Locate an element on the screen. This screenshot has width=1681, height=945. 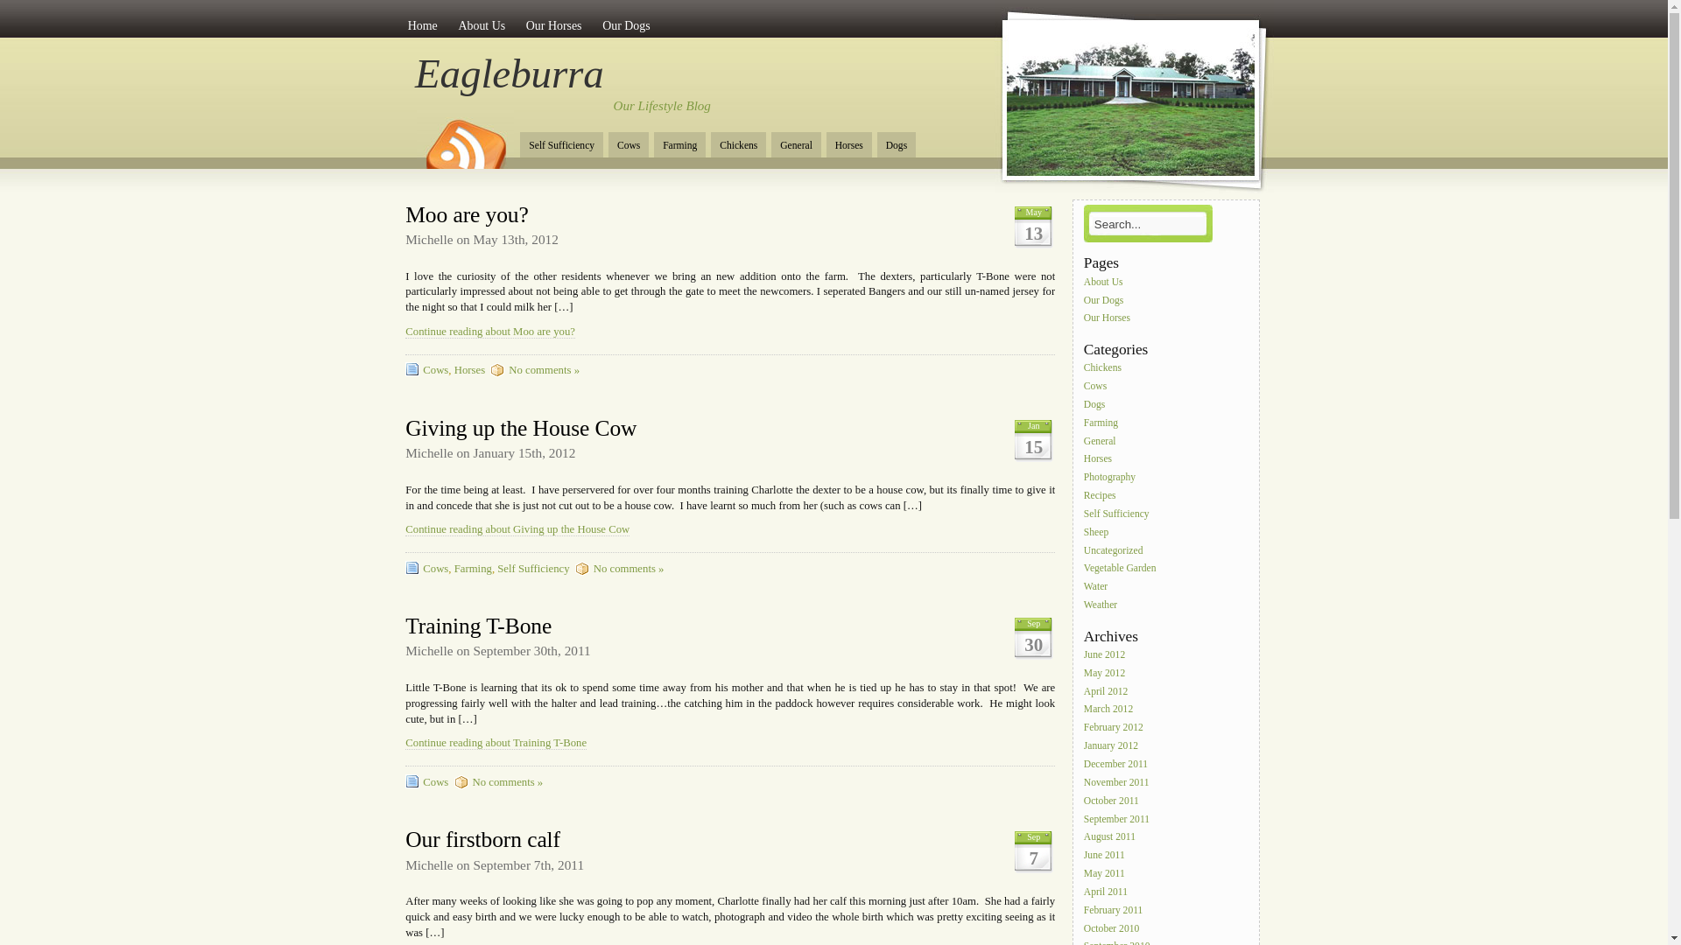
Subscribe to this site with RSS is located at coordinates (465, 138).